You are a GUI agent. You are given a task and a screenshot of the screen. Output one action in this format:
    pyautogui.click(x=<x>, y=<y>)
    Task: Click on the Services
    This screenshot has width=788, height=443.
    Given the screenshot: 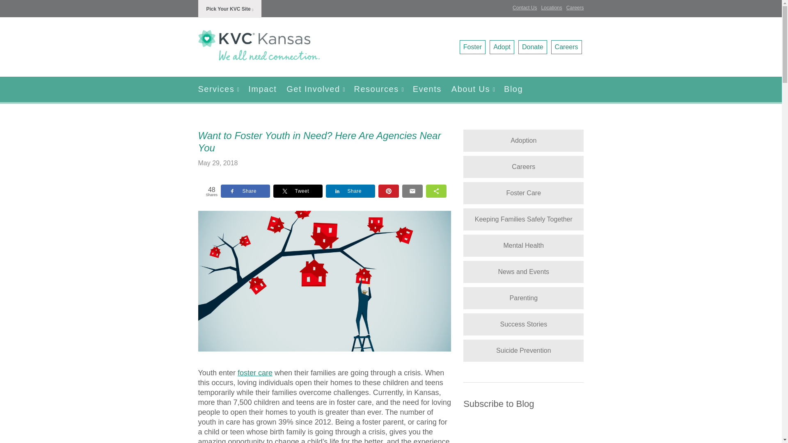 What is the action you would take?
    pyautogui.click(x=220, y=89)
    